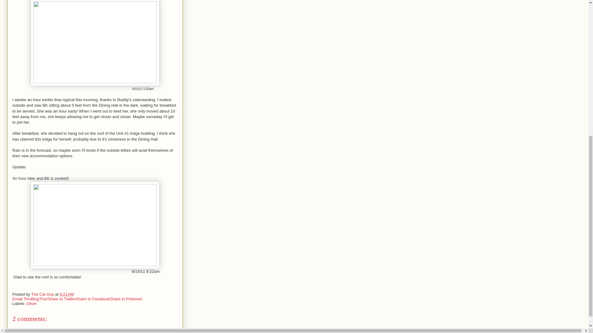 The height and width of the screenshot is (333, 593). Describe the element at coordinates (67, 294) in the screenshot. I see `permanent link` at that location.